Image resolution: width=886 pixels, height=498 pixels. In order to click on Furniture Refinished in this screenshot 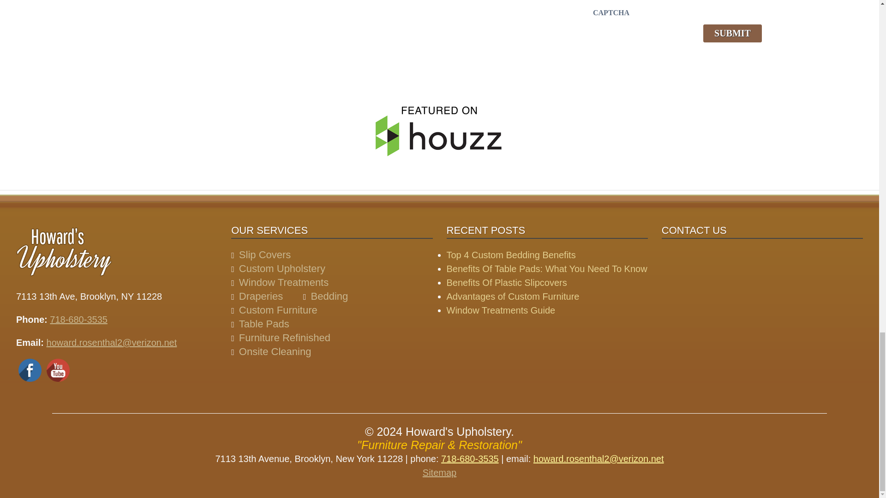, I will do `click(285, 338)`.